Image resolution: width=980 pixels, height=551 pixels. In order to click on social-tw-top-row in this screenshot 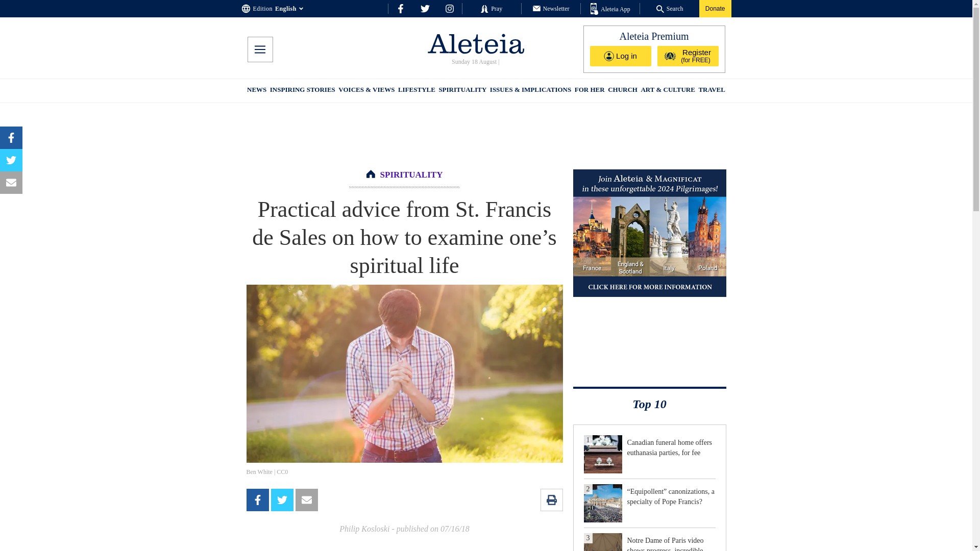, I will do `click(425, 8)`.